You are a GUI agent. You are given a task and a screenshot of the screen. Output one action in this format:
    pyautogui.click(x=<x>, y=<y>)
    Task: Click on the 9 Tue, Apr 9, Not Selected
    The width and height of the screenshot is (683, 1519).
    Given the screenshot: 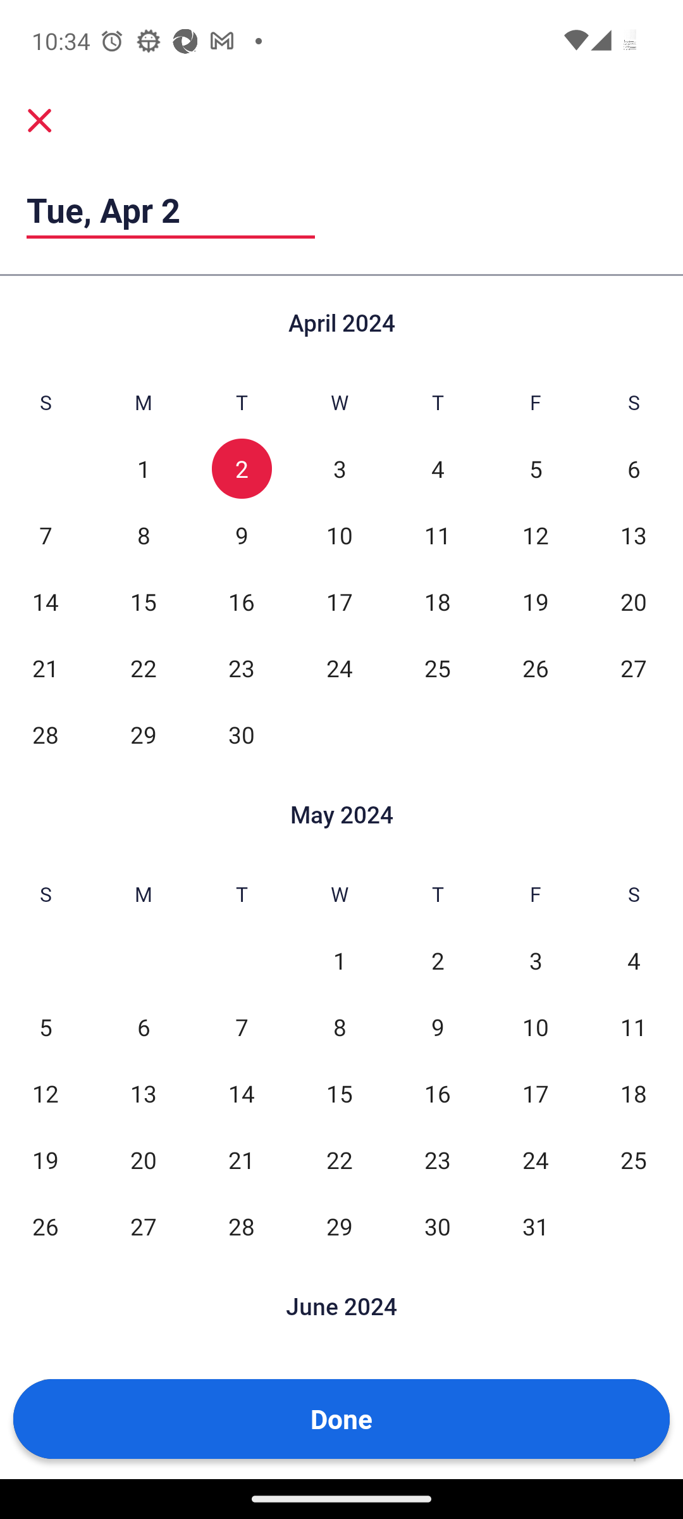 What is the action you would take?
    pyautogui.click(x=242, y=534)
    